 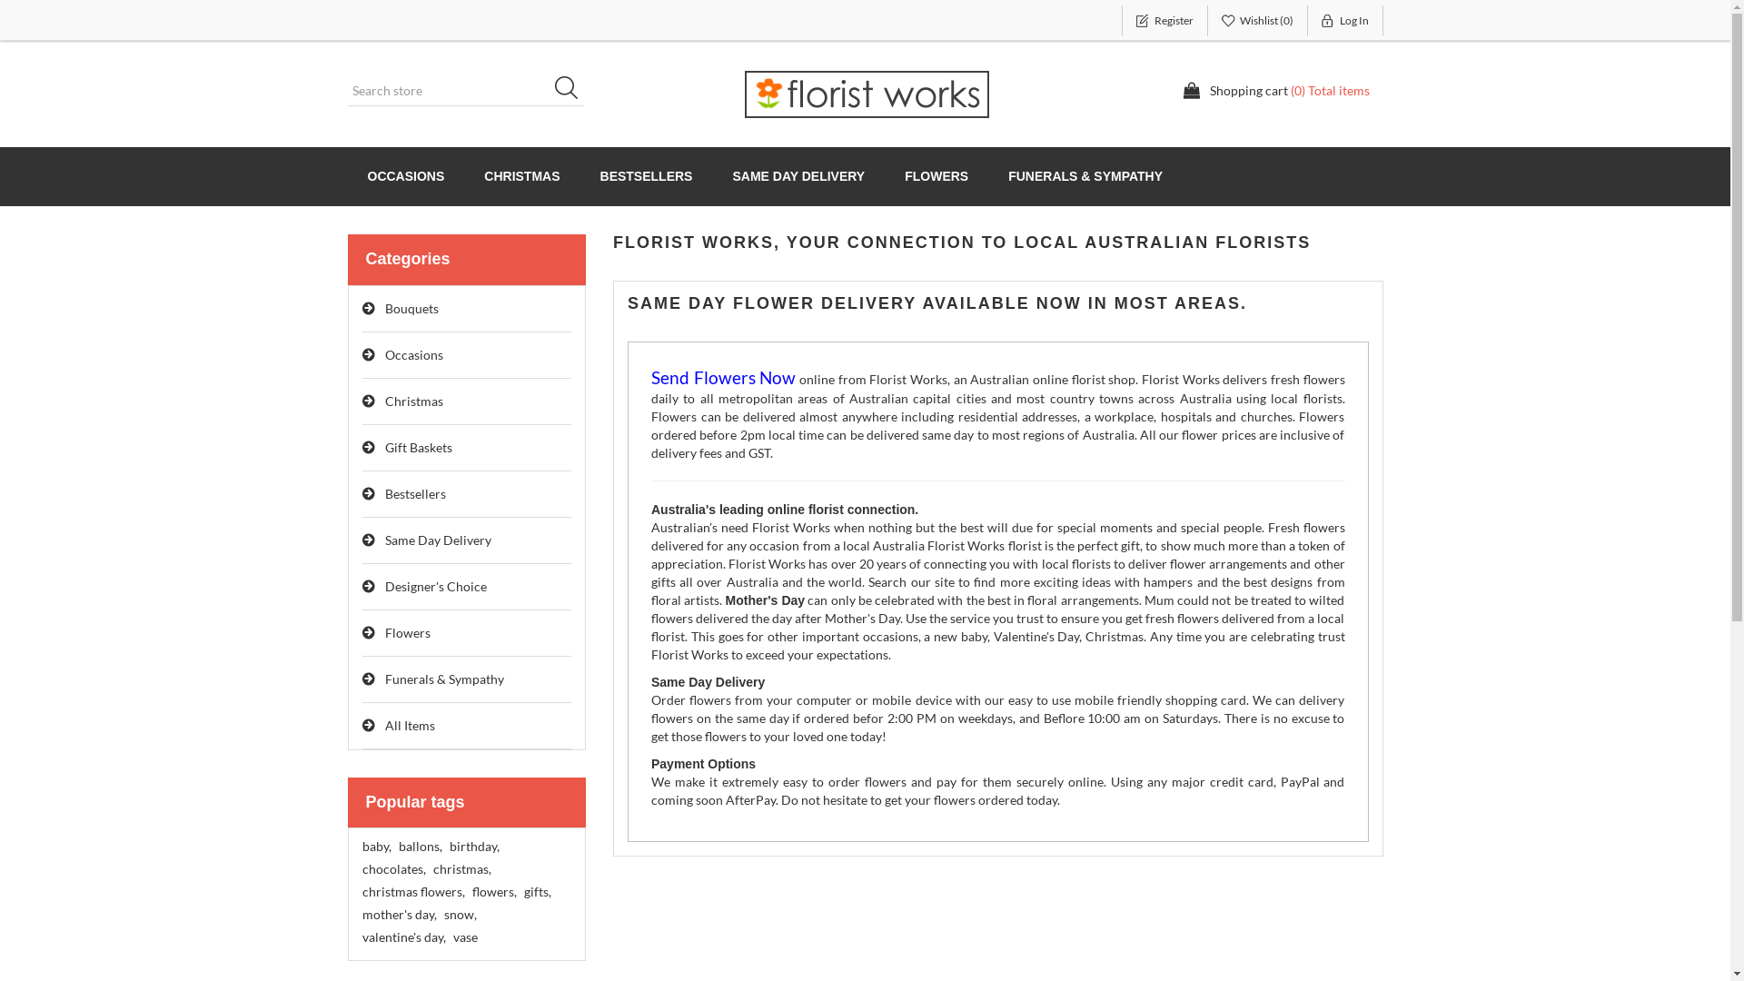 What do you see at coordinates (467, 541) in the screenshot?
I see `Same Day Delivery` at bounding box center [467, 541].